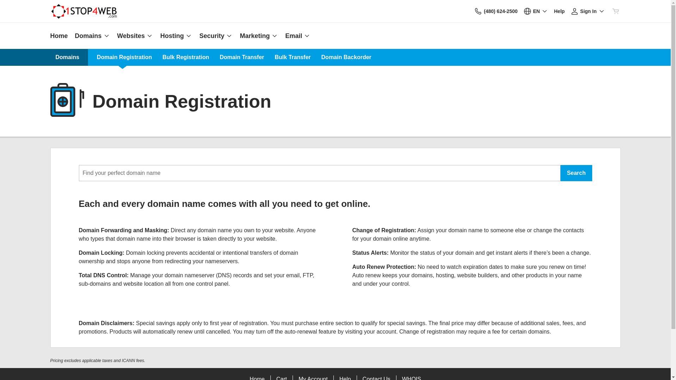 The height and width of the screenshot is (380, 676). What do you see at coordinates (559, 11) in the screenshot?
I see `Help` at bounding box center [559, 11].